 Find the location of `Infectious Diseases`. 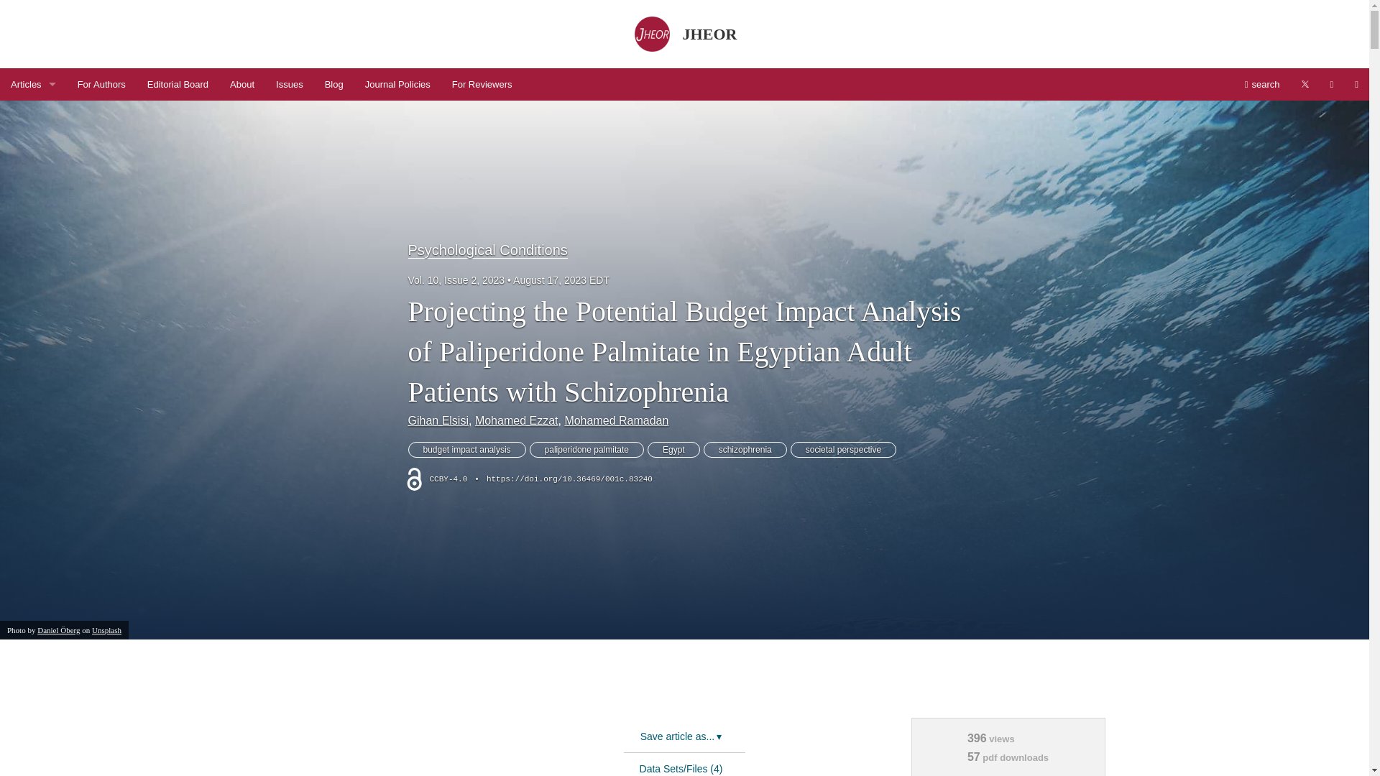

Infectious Diseases is located at coordinates (28, 504).